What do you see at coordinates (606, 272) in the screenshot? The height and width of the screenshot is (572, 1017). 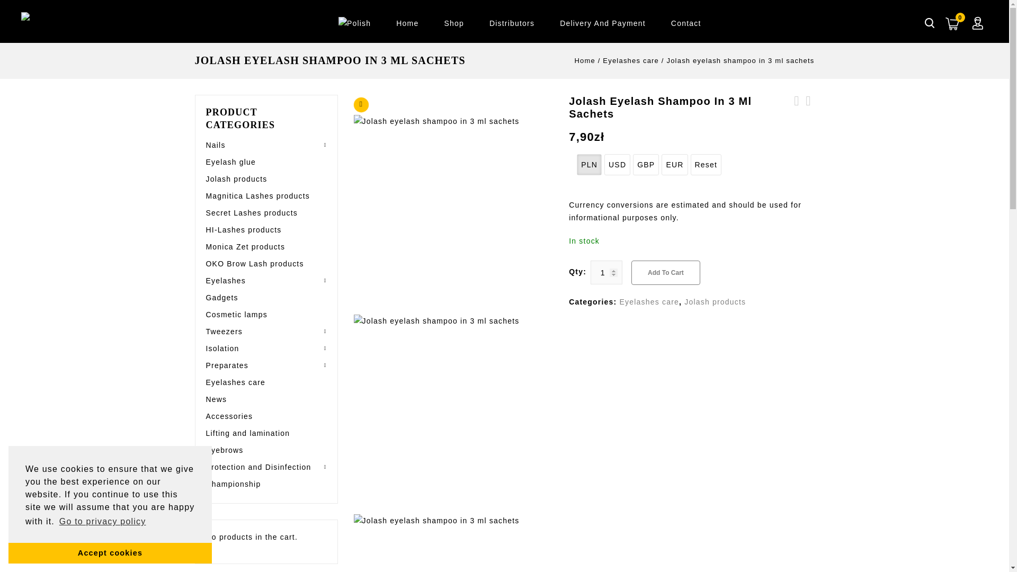 I see `1` at bounding box center [606, 272].